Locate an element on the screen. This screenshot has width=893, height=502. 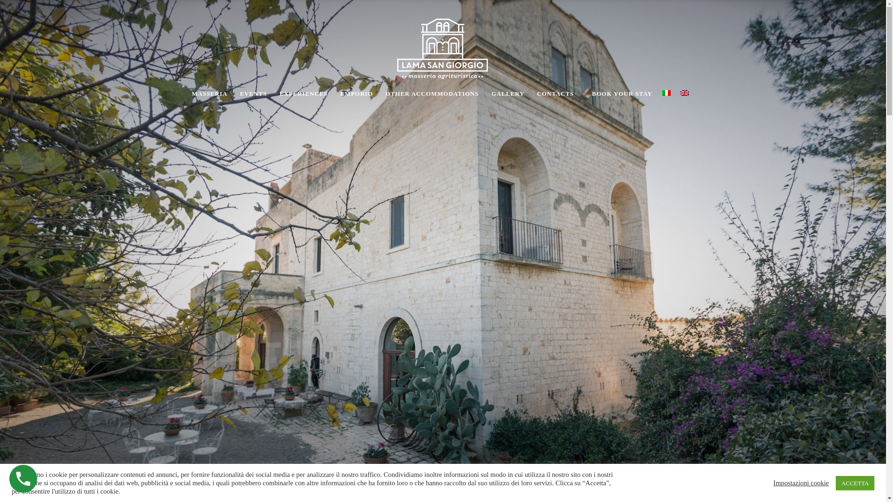
OTHER ACCOMMODATIONS is located at coordinates (431, 94).